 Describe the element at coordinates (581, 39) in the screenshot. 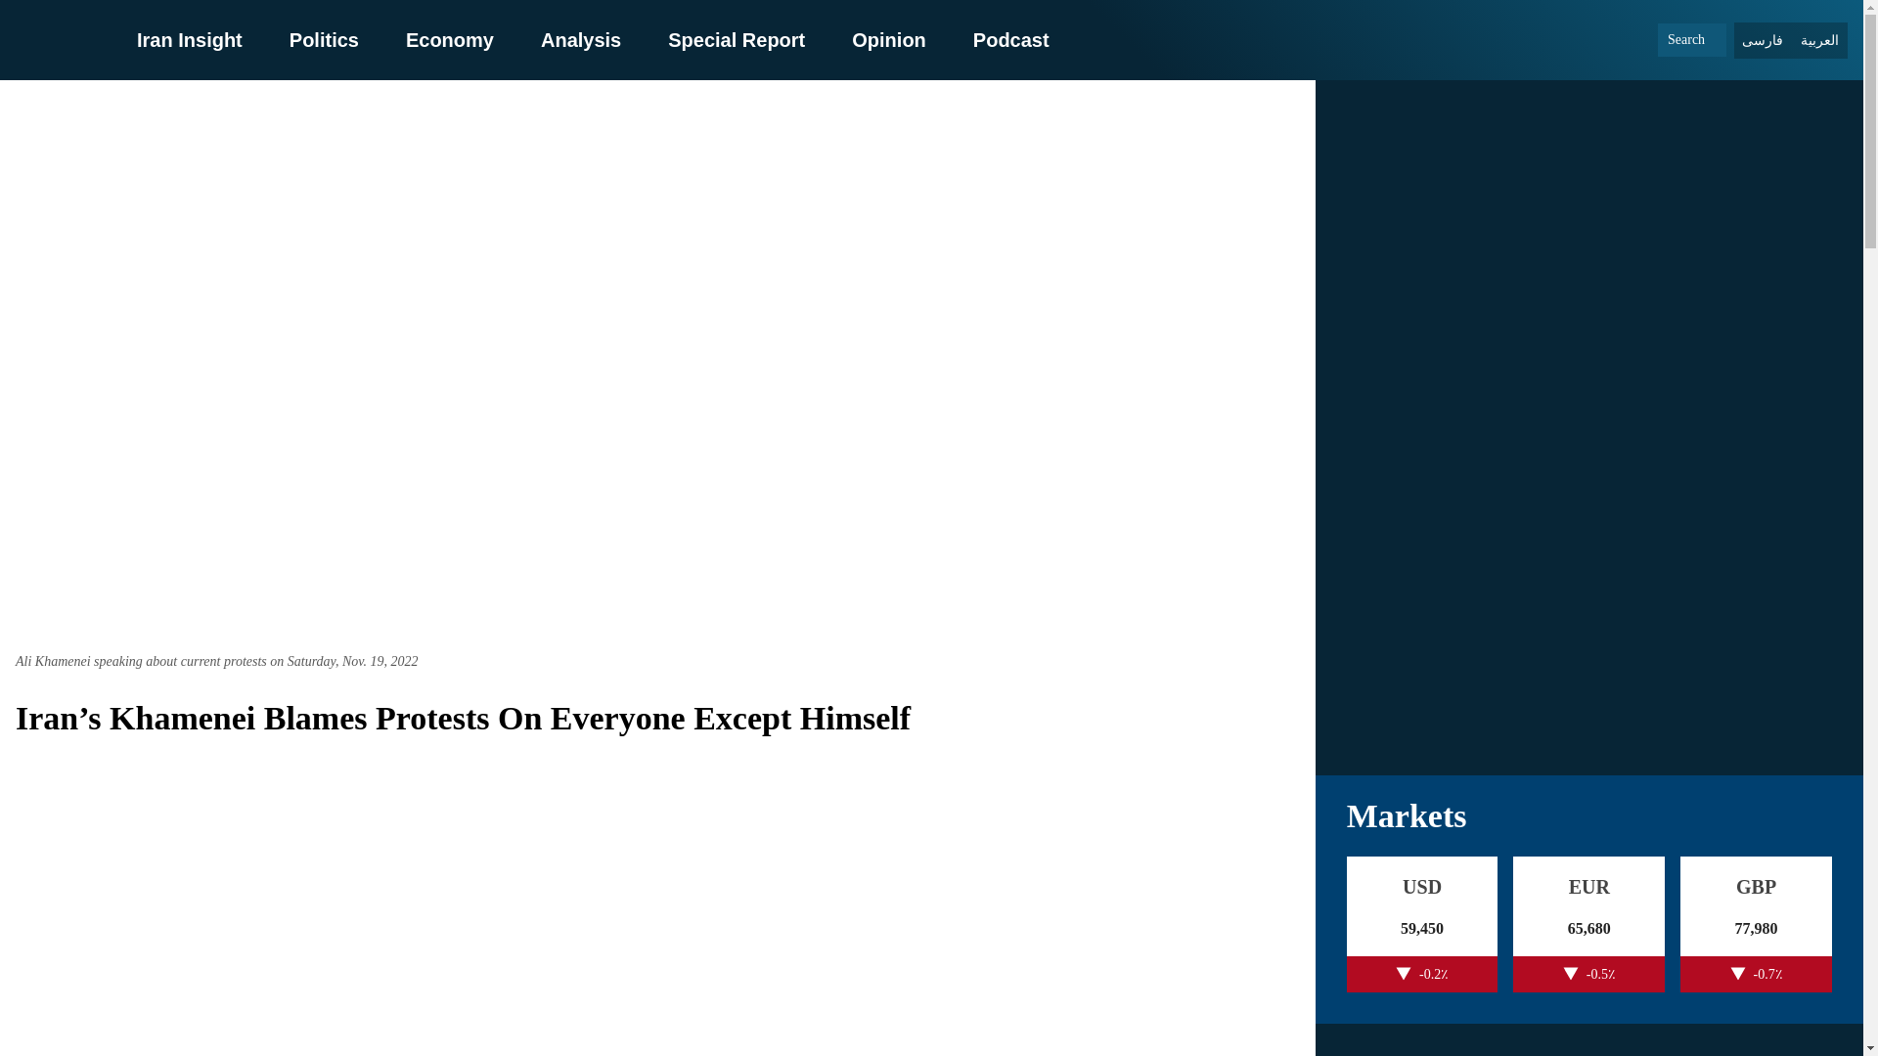

I see `Analysis` at that location.